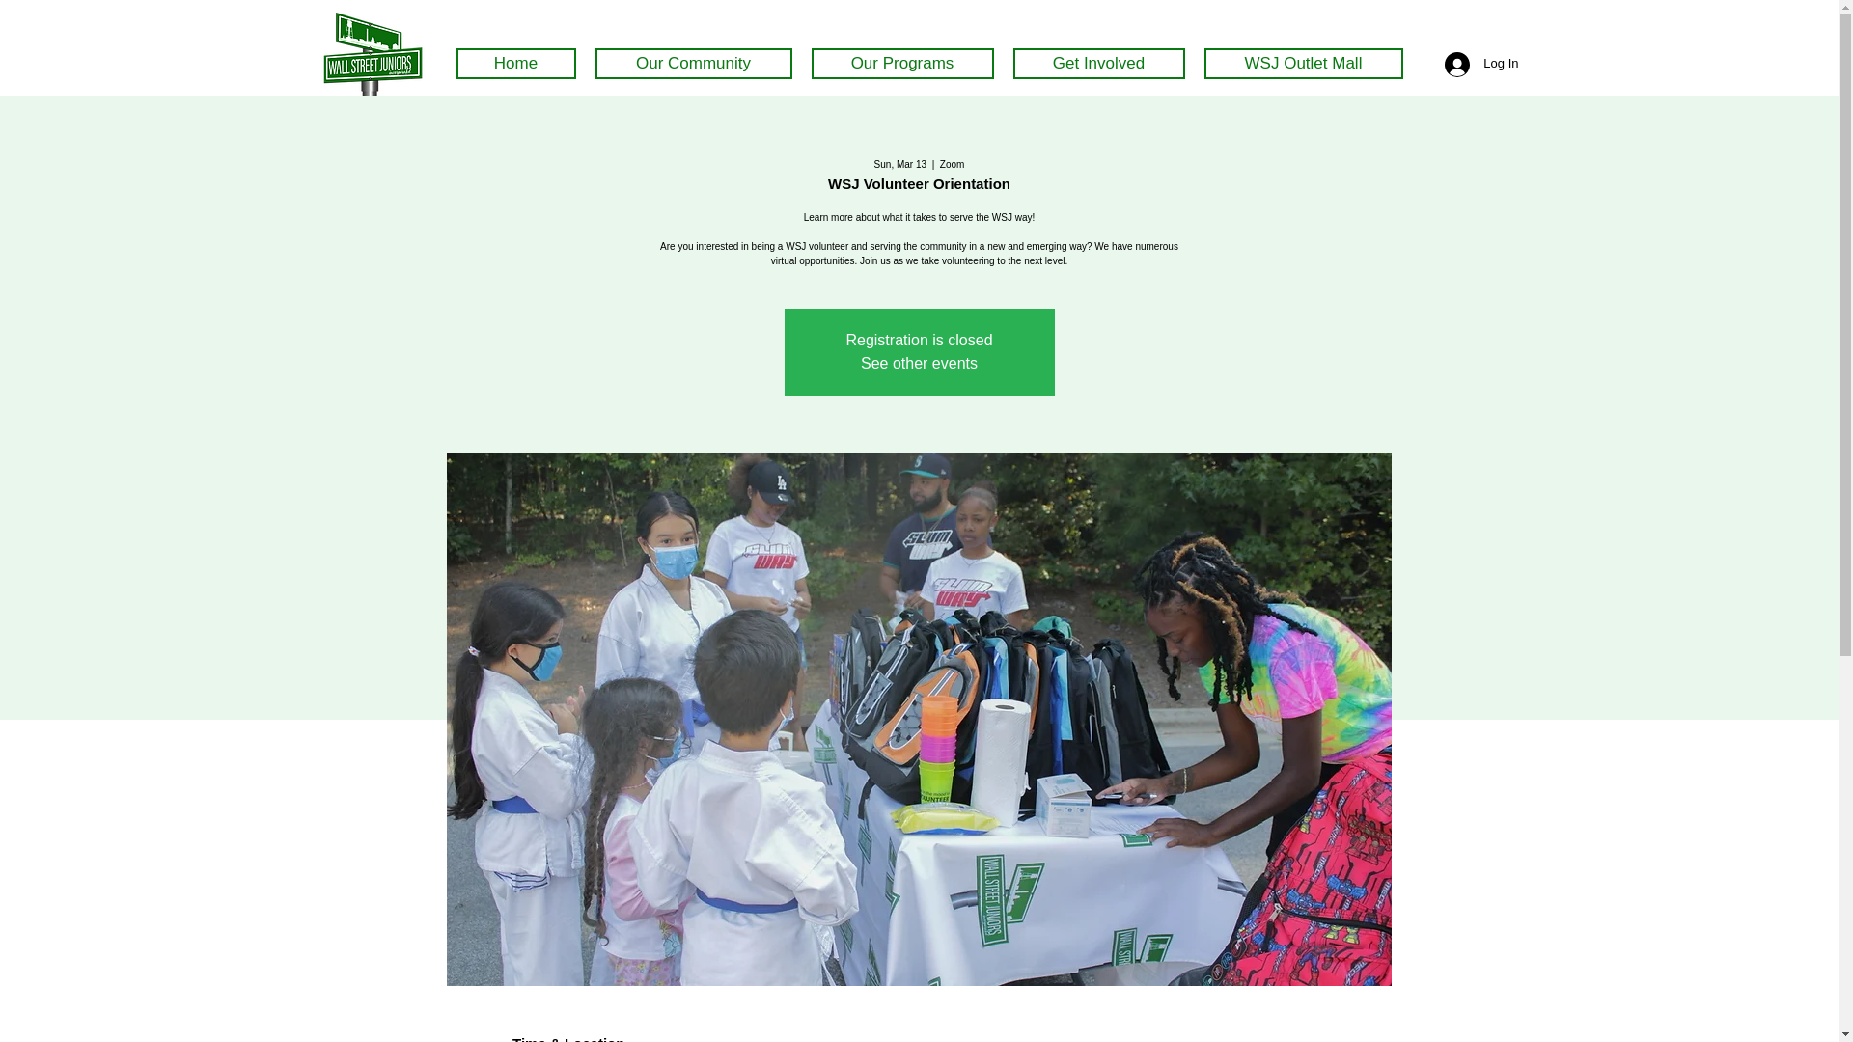 The image size is (1853, 1042). What do you see at coordinates (1099, 64) in the screenshot?
I see `Get Involved` at bounding box center [1099, 64].